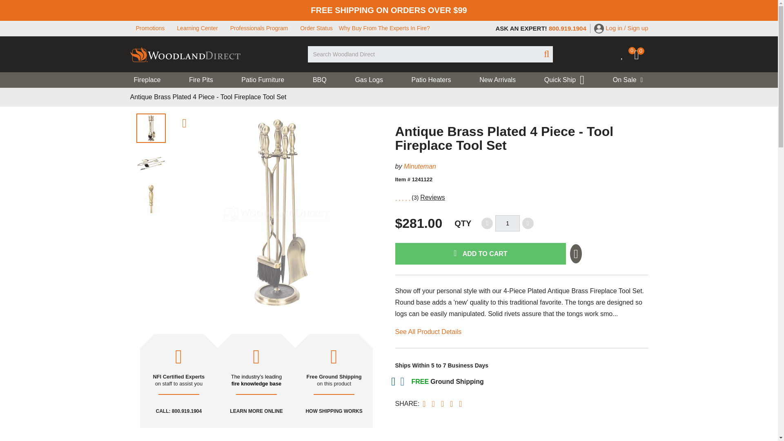  I want to click on Click to add to cart, so click(480, 254).